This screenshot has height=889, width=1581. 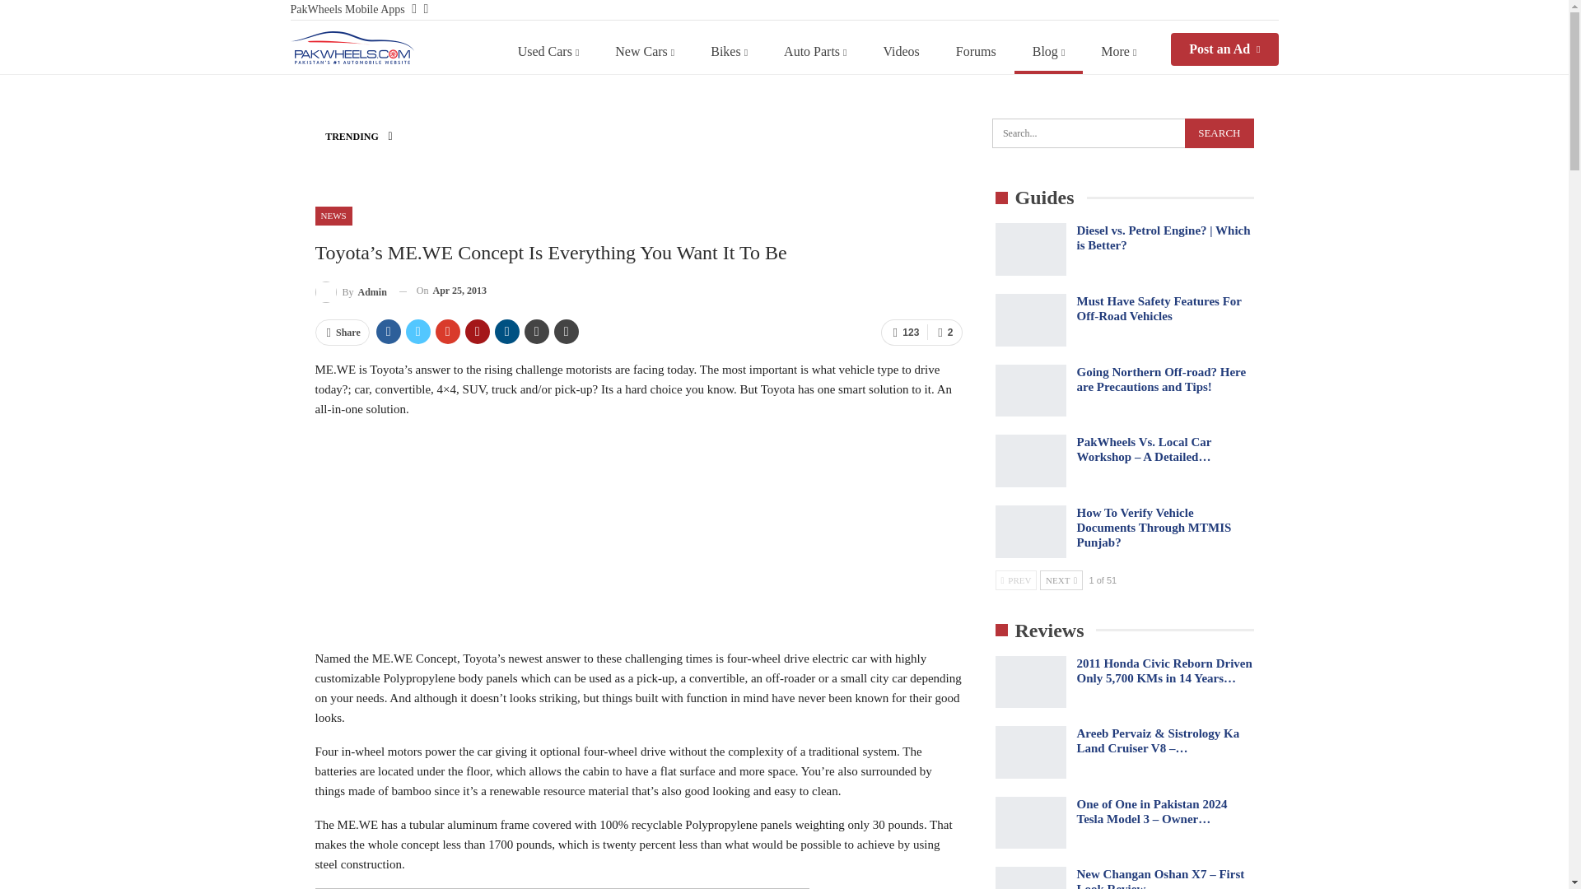 What do you see at coordinates (548, 51) in the screenshot?
I see `Used Cars for sale in Pakistan` at bounding box center [548, 51].